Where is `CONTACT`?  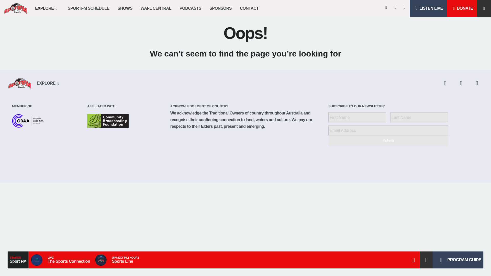
CONTACT is located at coordinates (249, 8).